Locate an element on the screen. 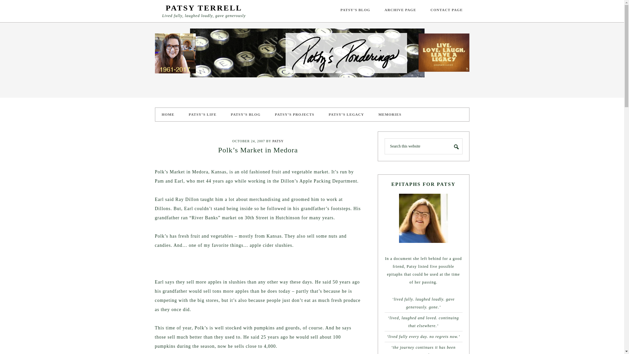 This screenshot has width=629, height=354. PATSY TERRELL is located at coordinates (204, 8).